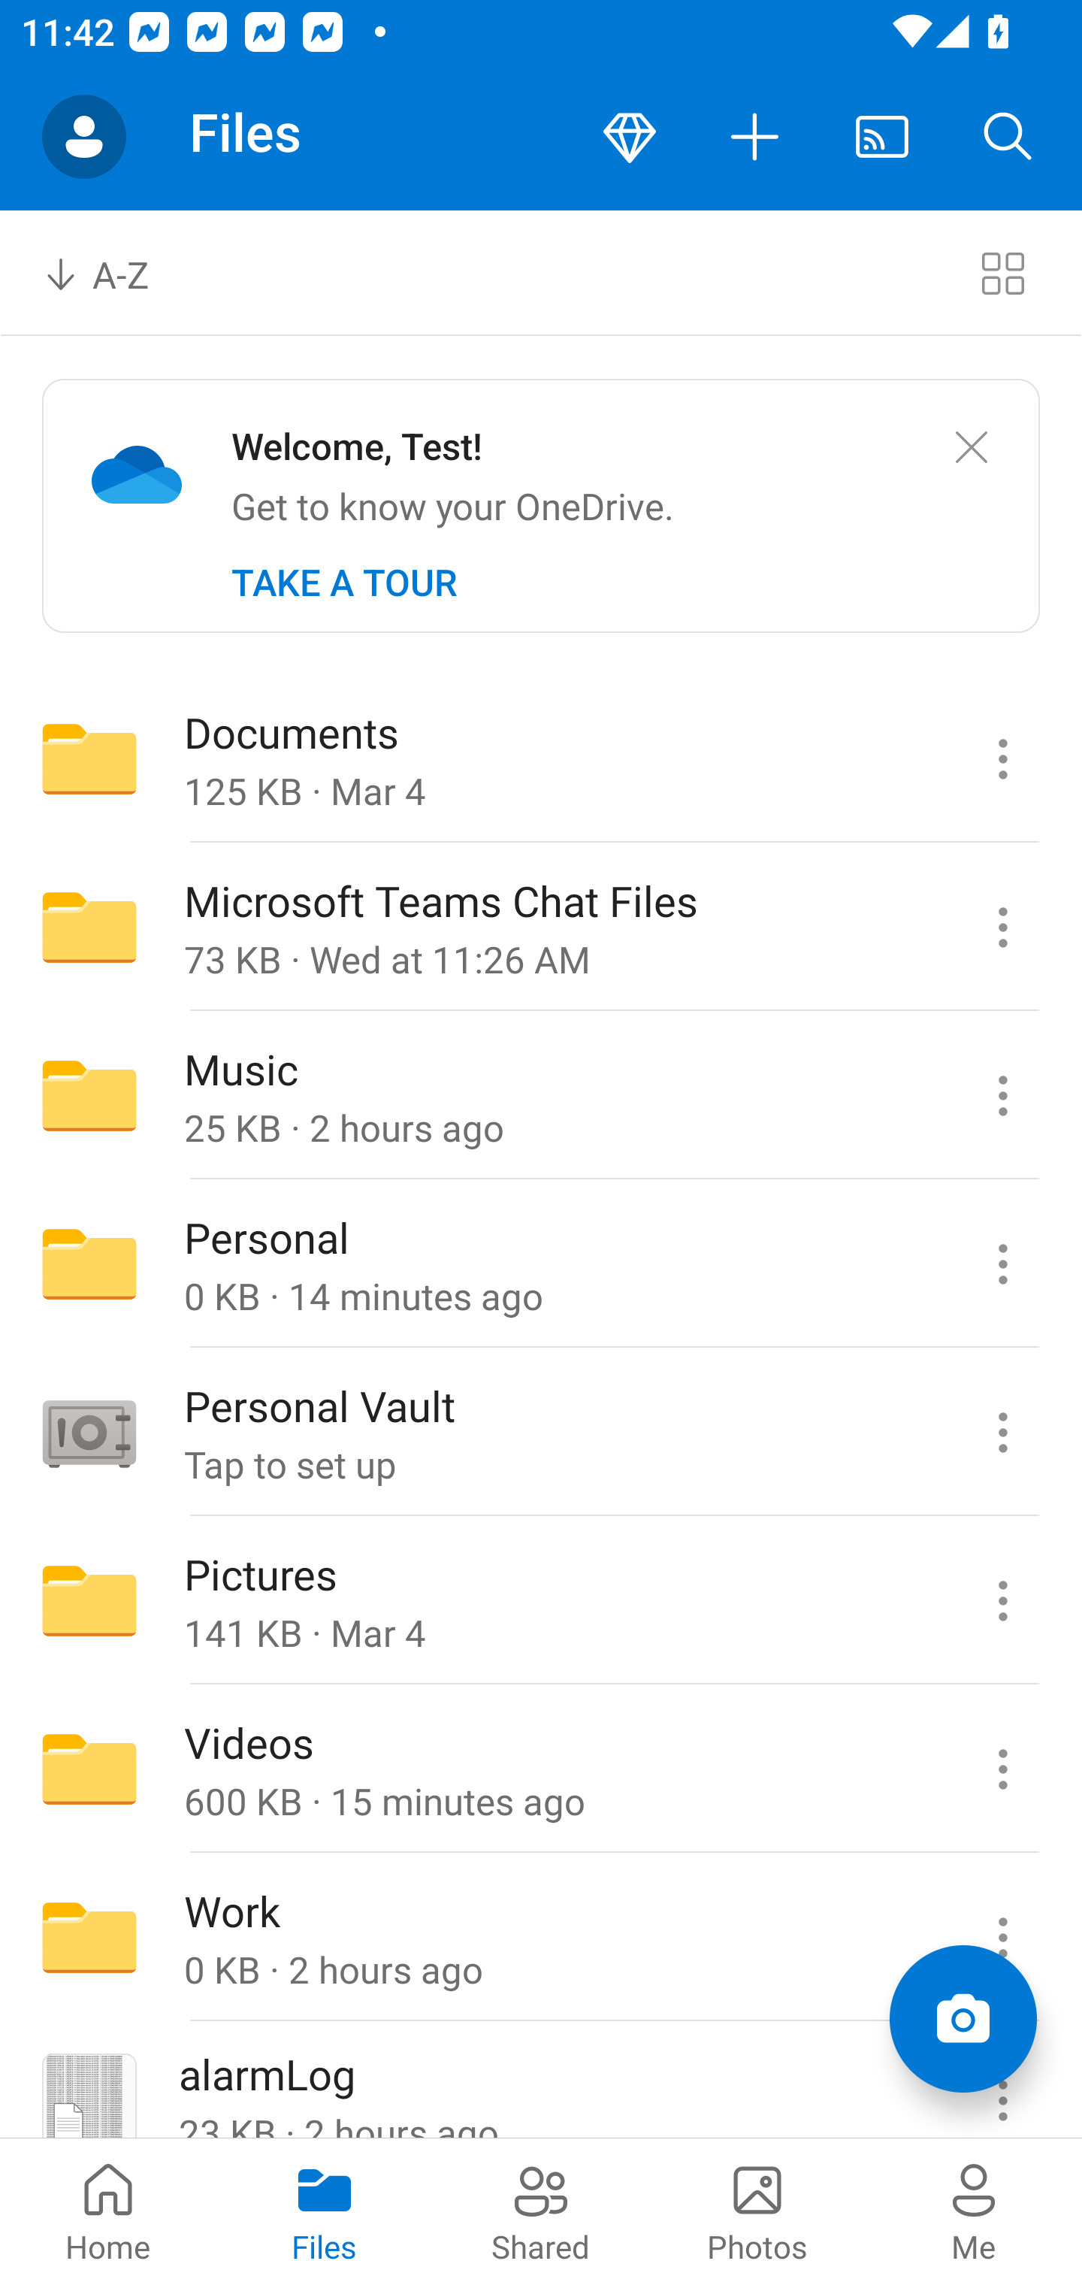 Image resolution: width=1082 pixels, height=2285 pixels. Describe the element at coordinates (1002, 1263) in the screenshot. I see `Personal commands` at that location.